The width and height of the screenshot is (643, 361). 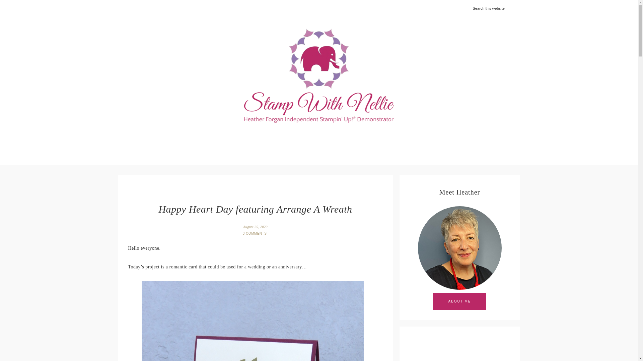 I want to click on ABOUT, so click(x=222, y=142).